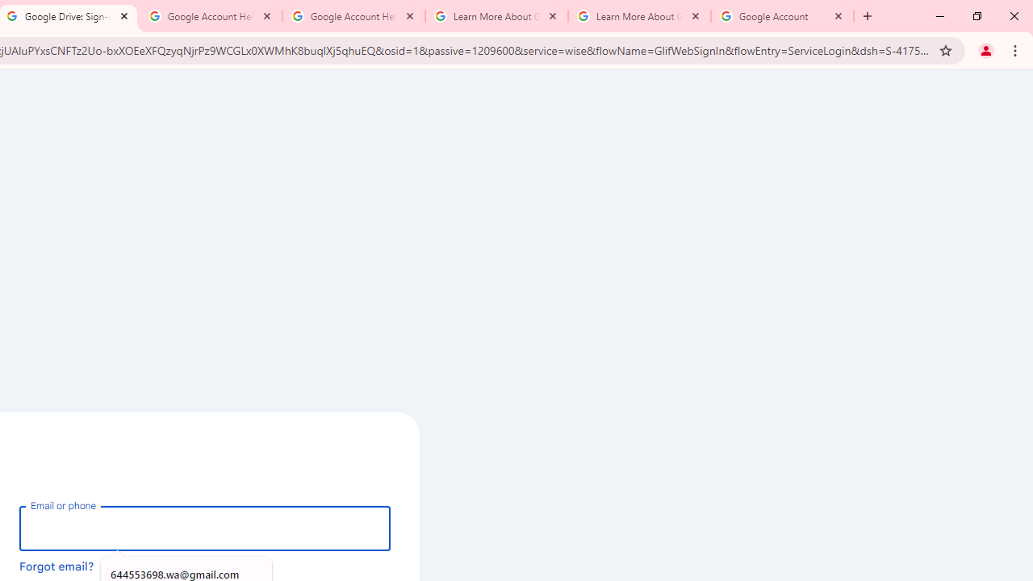 This screenshot has width=1033, height=581. I want to click on Email or phone, so click(205, 528).